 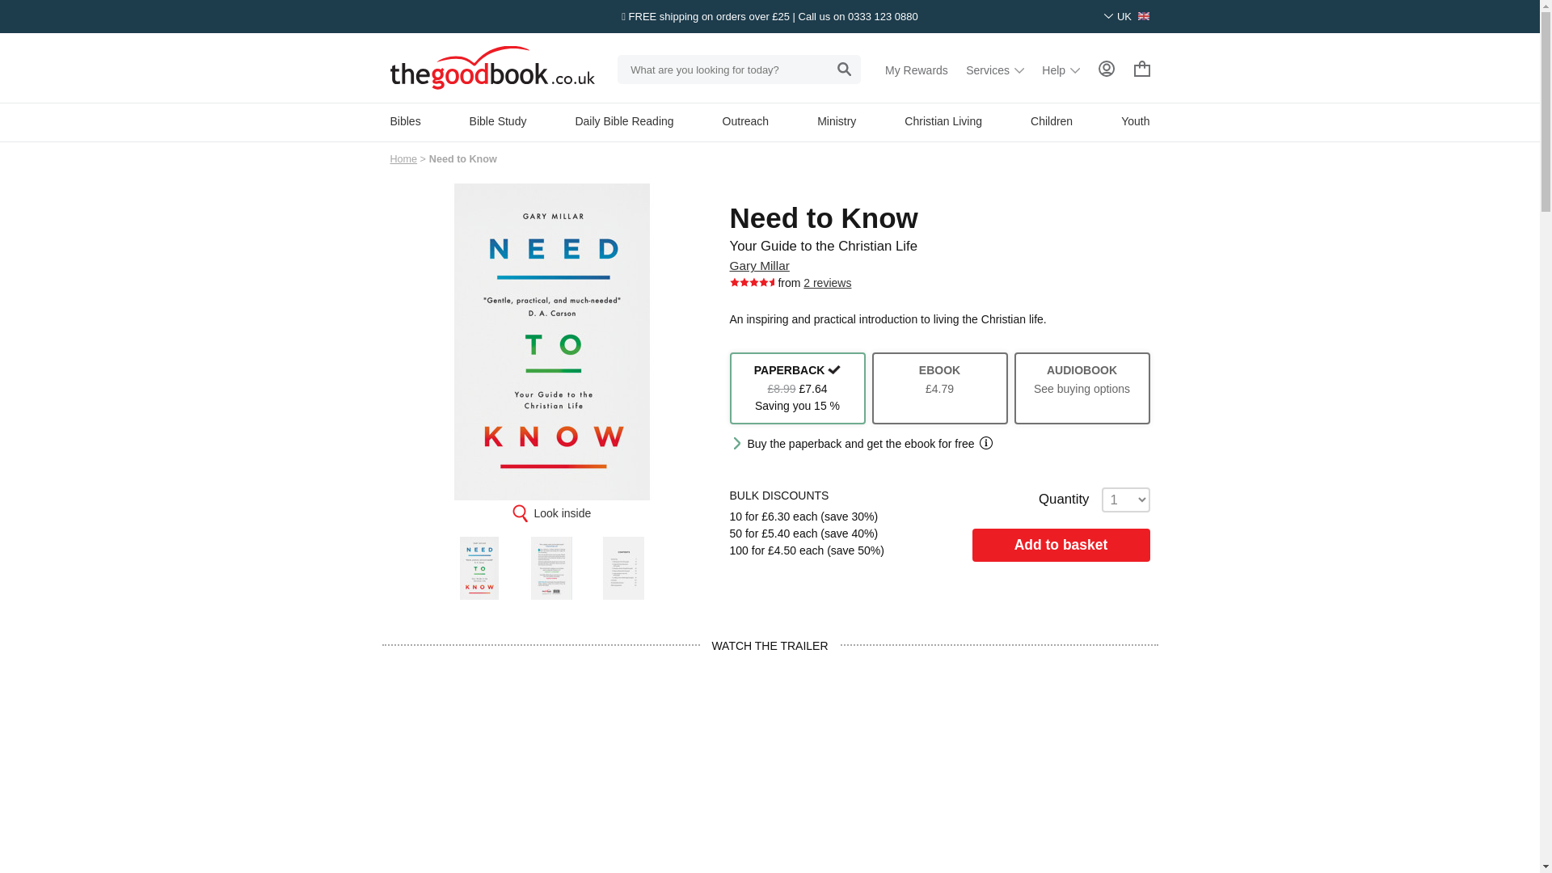 What do you see at coordinates (1061, 70) in the screenshot?
I see `Help` at bounding box center [1061, 70].